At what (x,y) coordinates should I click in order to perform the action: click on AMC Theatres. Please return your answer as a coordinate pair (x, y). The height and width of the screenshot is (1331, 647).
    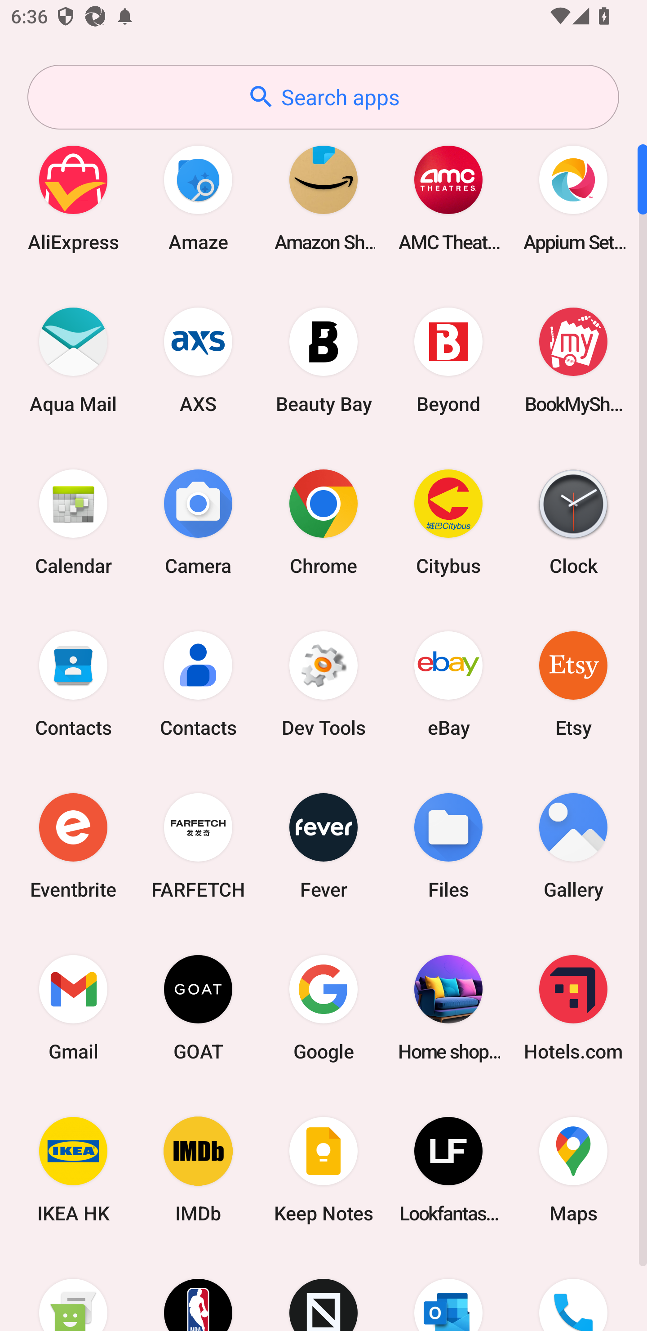
    Looking at the image, I should click on (448, 198).